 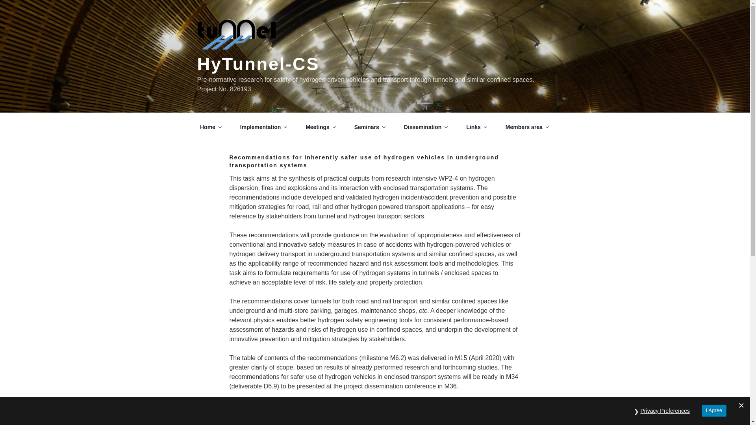 What do you see at coordinates (263, 127) in the screenshot?
I see `Implementation` at bounding box center [263, 127].